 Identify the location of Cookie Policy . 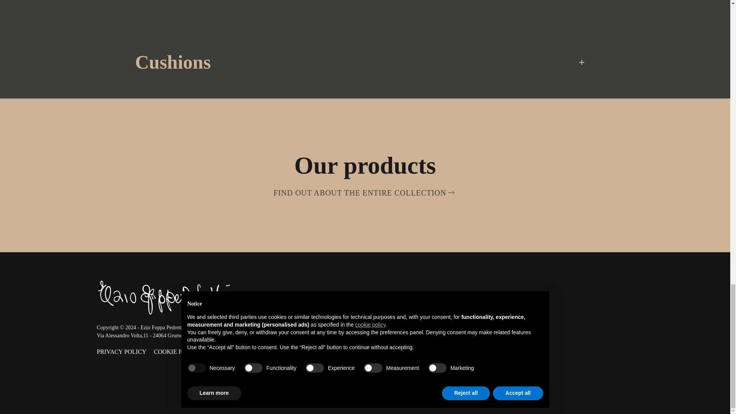
(177, 352).